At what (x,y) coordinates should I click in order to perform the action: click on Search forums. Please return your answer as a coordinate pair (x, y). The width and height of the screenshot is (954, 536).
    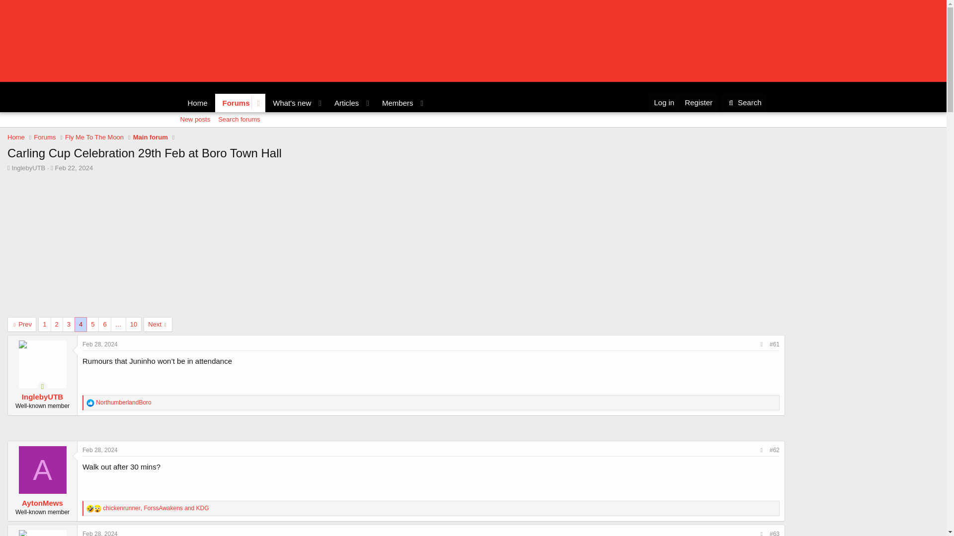
    Looking at the image, I should click on (238, 119).